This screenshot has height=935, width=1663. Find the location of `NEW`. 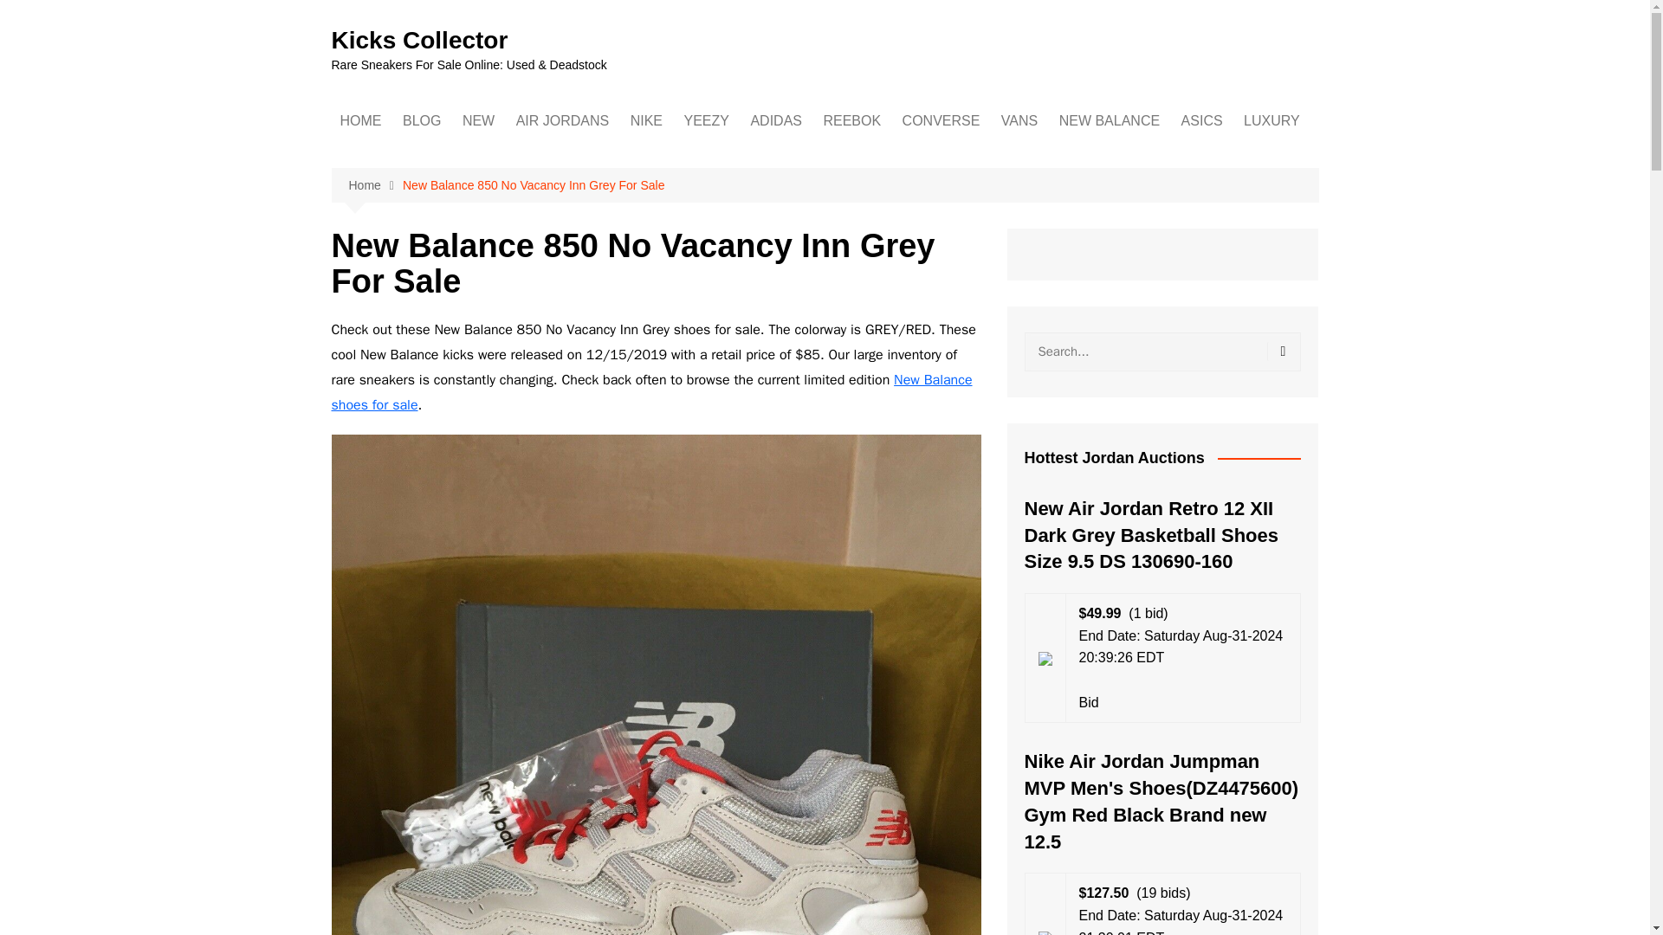

NEW is located at coordinates (478, 121).